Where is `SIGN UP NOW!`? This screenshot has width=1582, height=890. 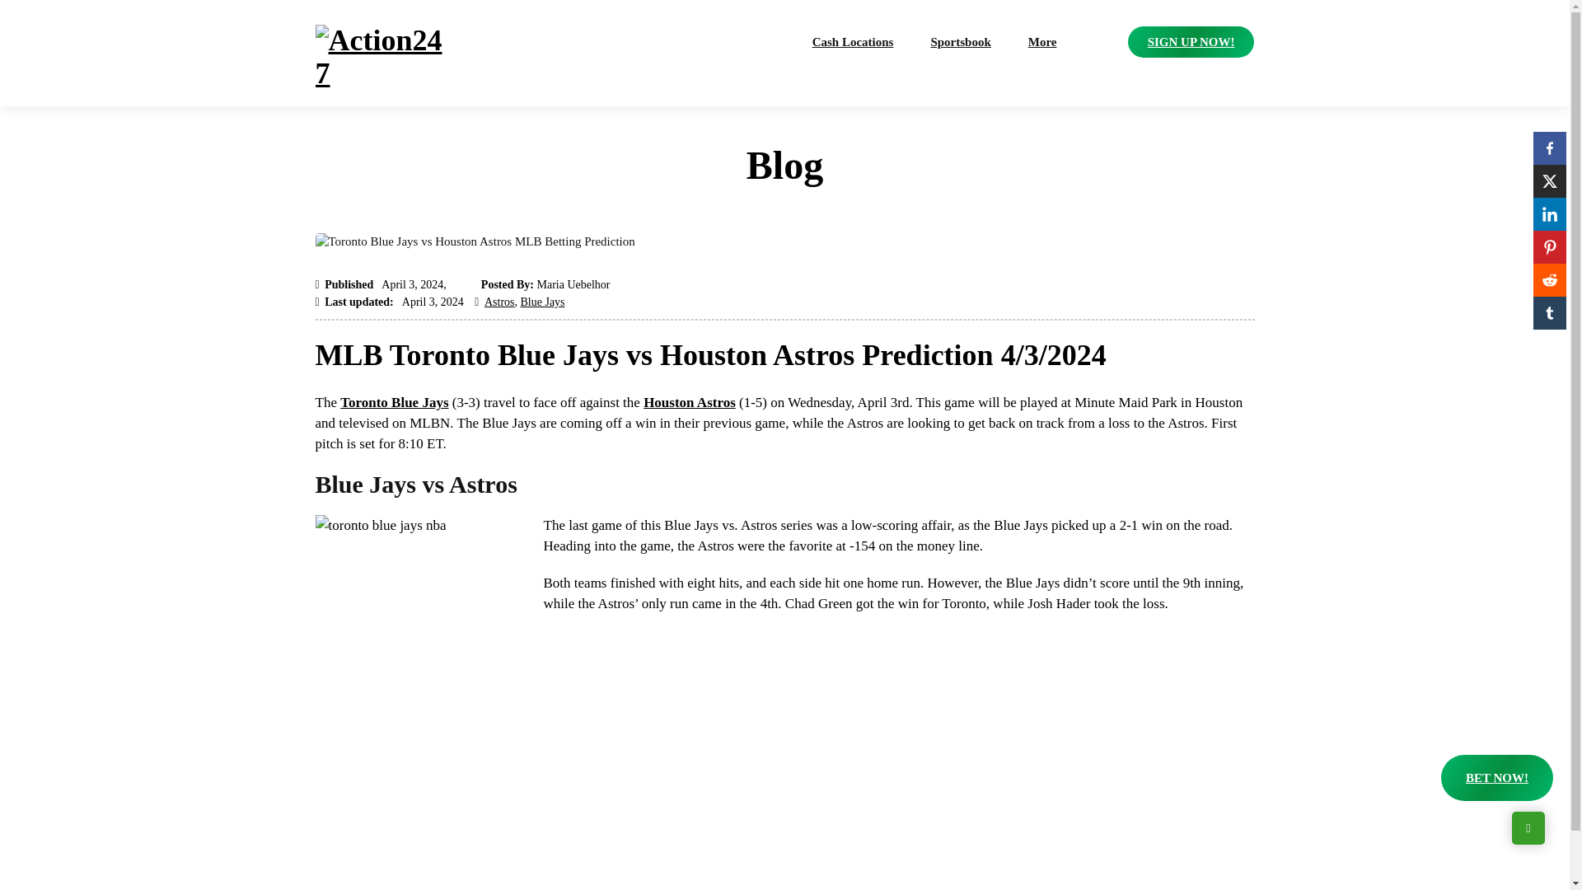
SIGN UP NOW! is located at coordinates (1191, 42).